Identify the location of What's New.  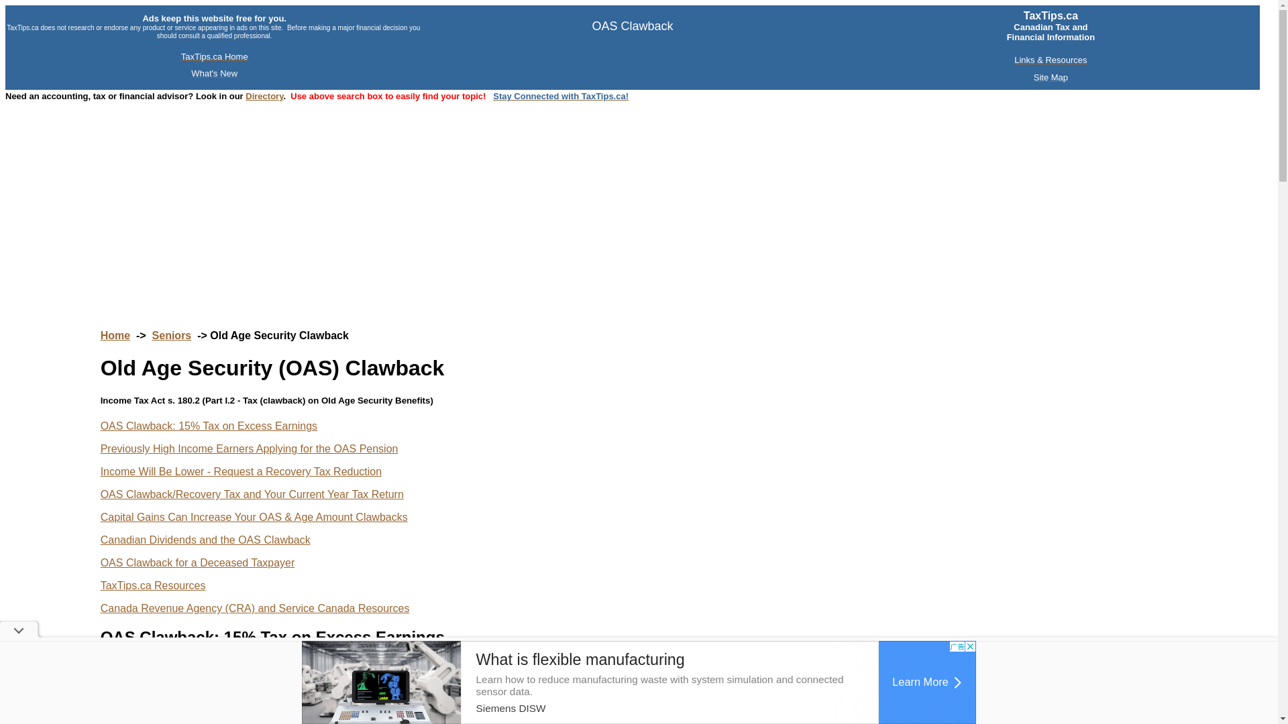
(213, 73).